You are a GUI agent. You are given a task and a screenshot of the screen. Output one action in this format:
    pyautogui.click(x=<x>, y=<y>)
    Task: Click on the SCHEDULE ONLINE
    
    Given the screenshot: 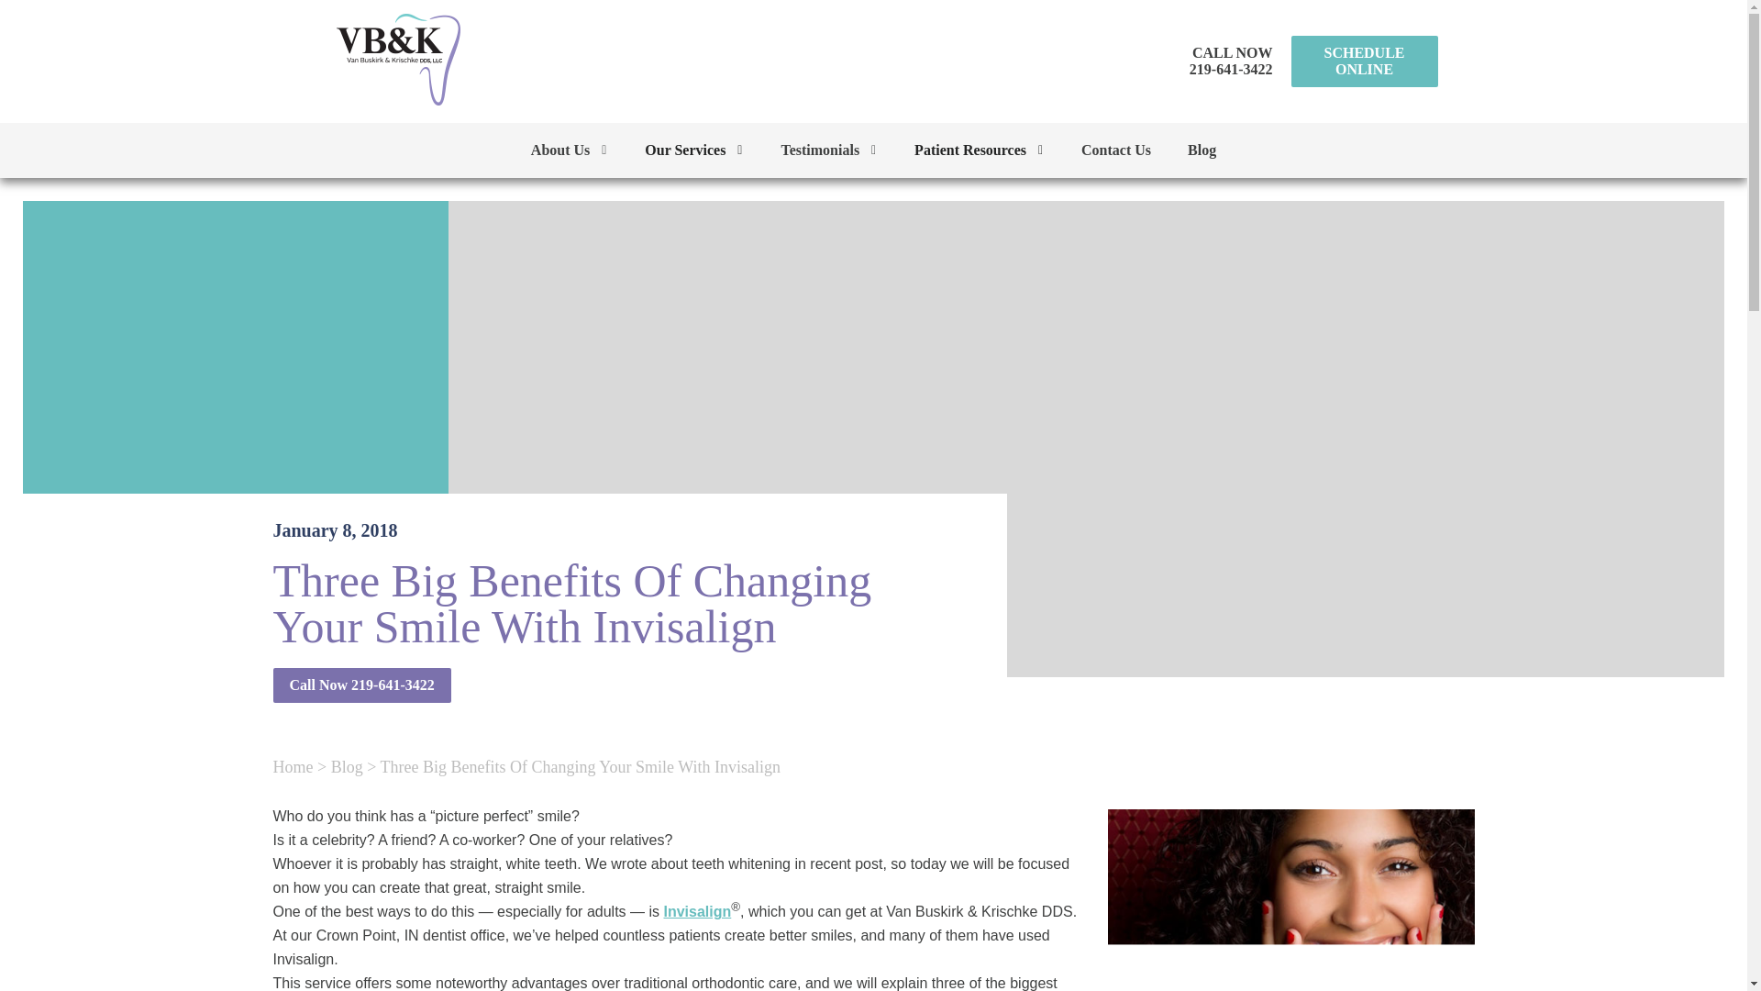 What is the action you would take?
    pyautogui.click(x=1365, y=61)
    